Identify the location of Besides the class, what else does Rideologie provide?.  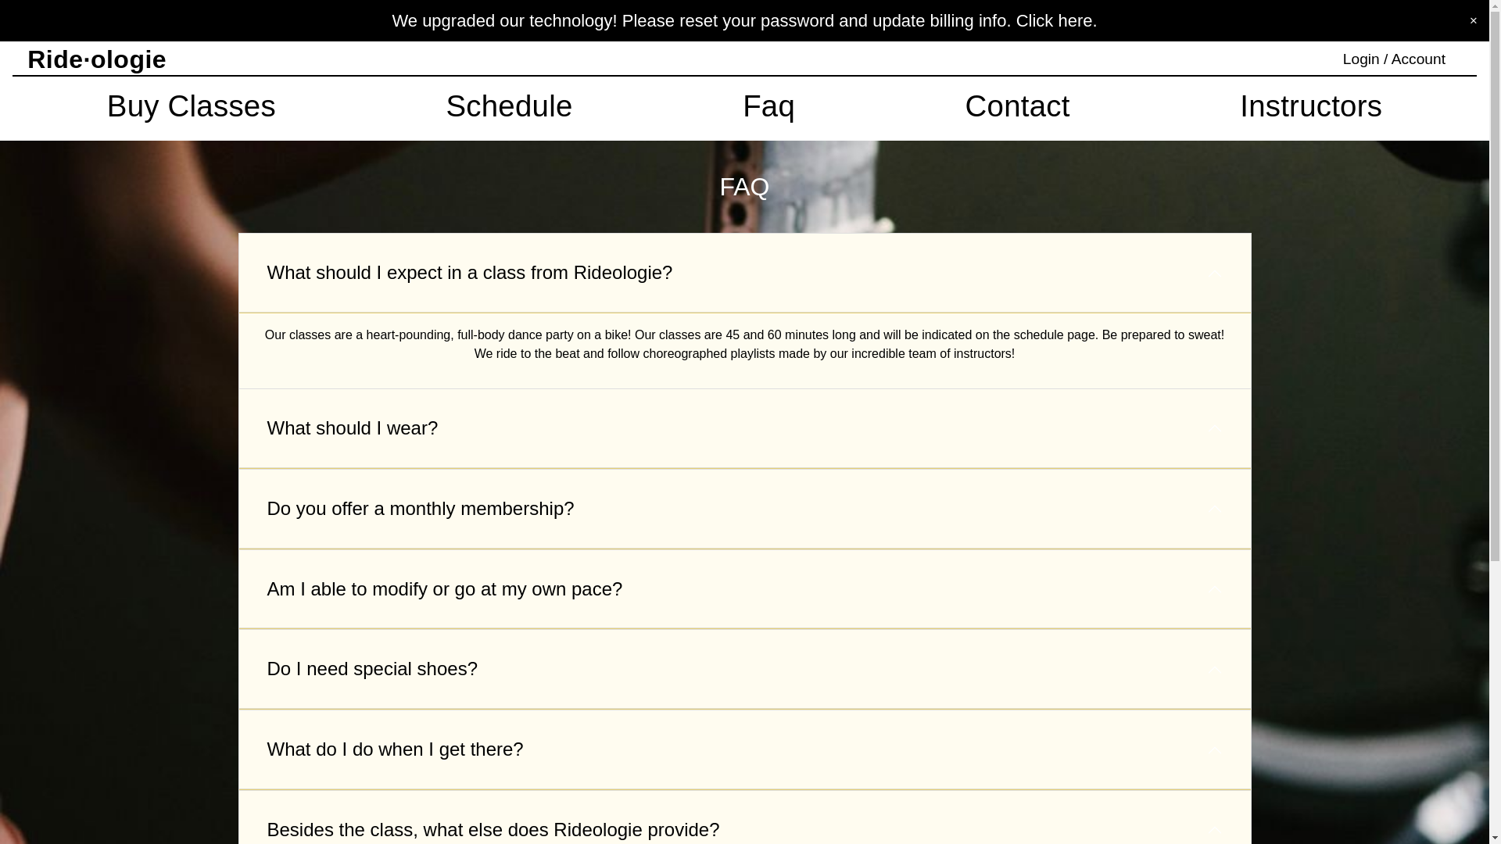
(744, 817).